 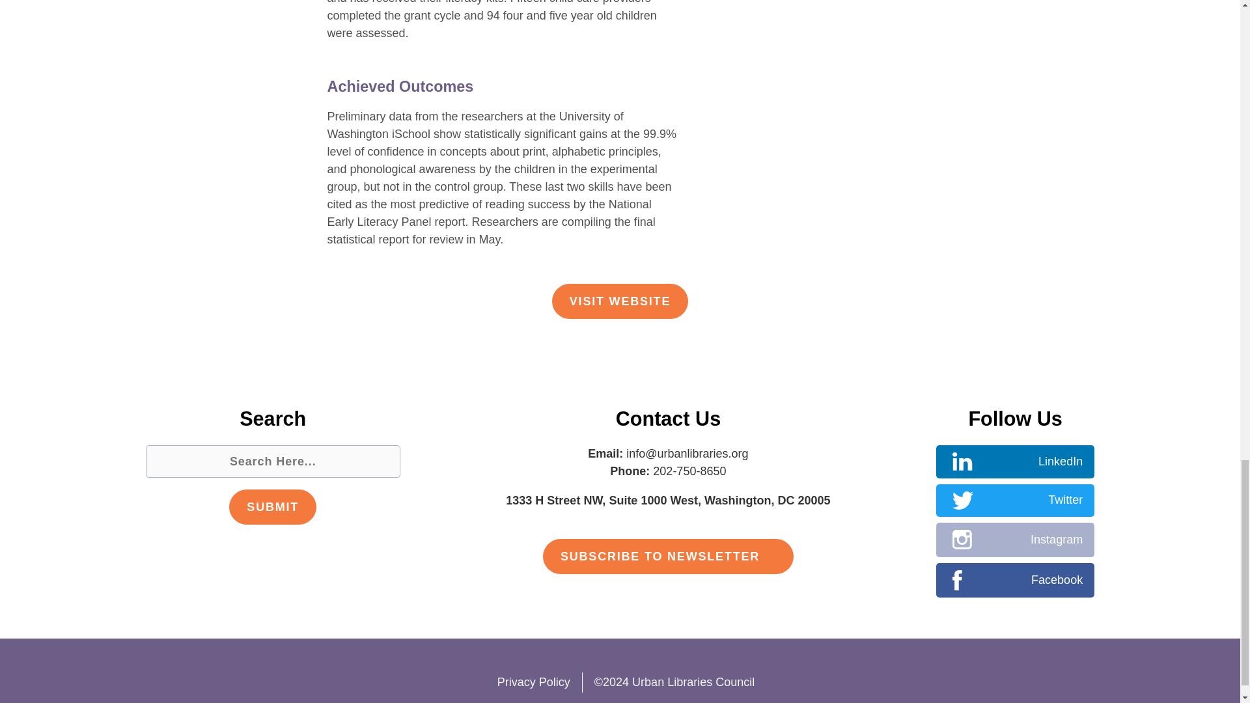 I want to click on LinkedIn, so click(x=1016, y=462).